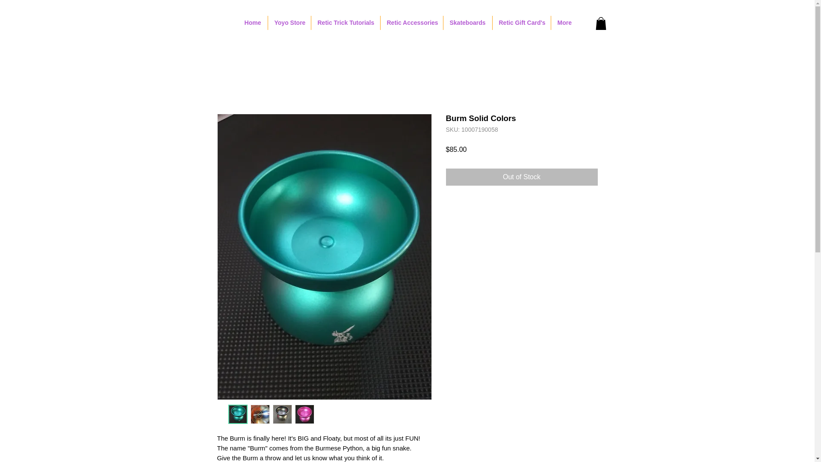  Describe the element at coordinates (522, 23) in the screenshot. I see `Retic Gift Card's` at that location.